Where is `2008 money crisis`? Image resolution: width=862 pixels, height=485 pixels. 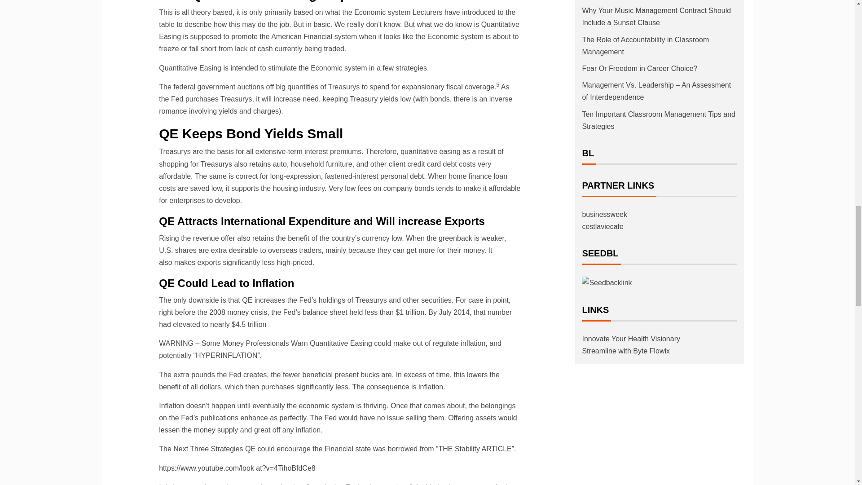
2008 money crisis is located at coordinates (238, 312).